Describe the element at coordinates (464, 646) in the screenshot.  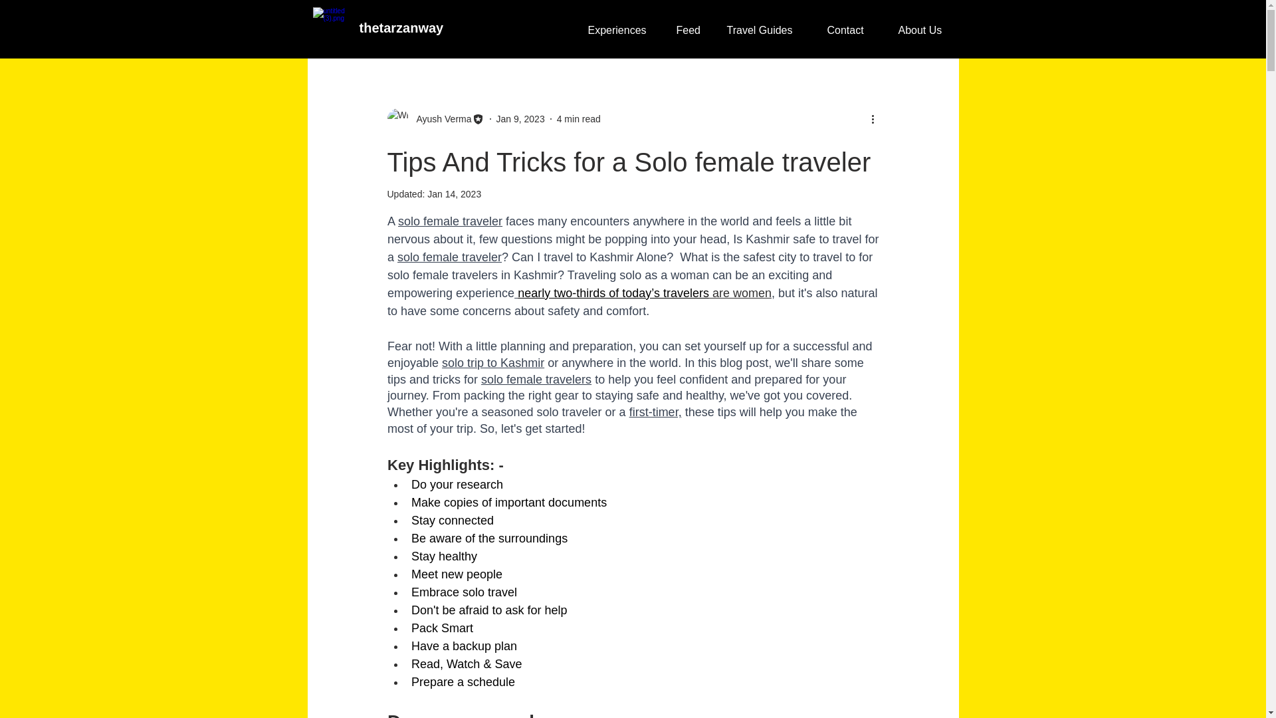
I see `Have a backup plan` at that location.